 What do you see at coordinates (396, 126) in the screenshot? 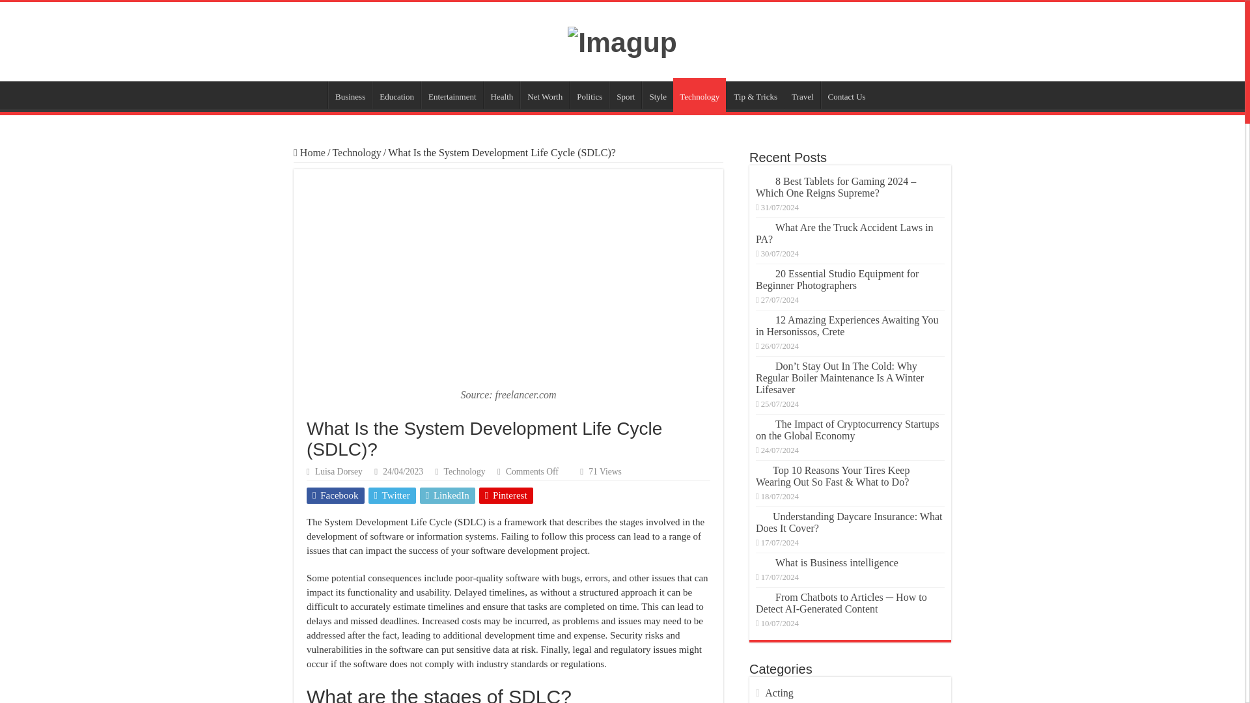
I see `Education` at bounding box center [396, 126].